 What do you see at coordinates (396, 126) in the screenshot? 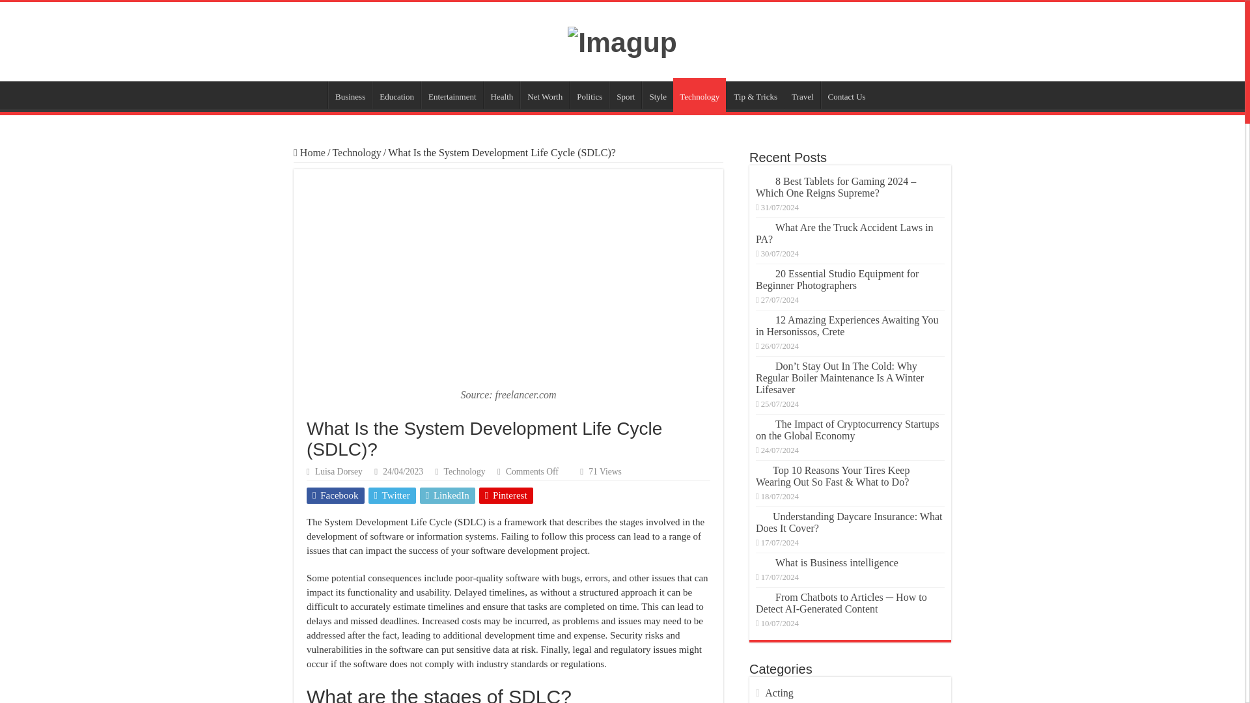
I see `Education` at bounding box center [396, 126].